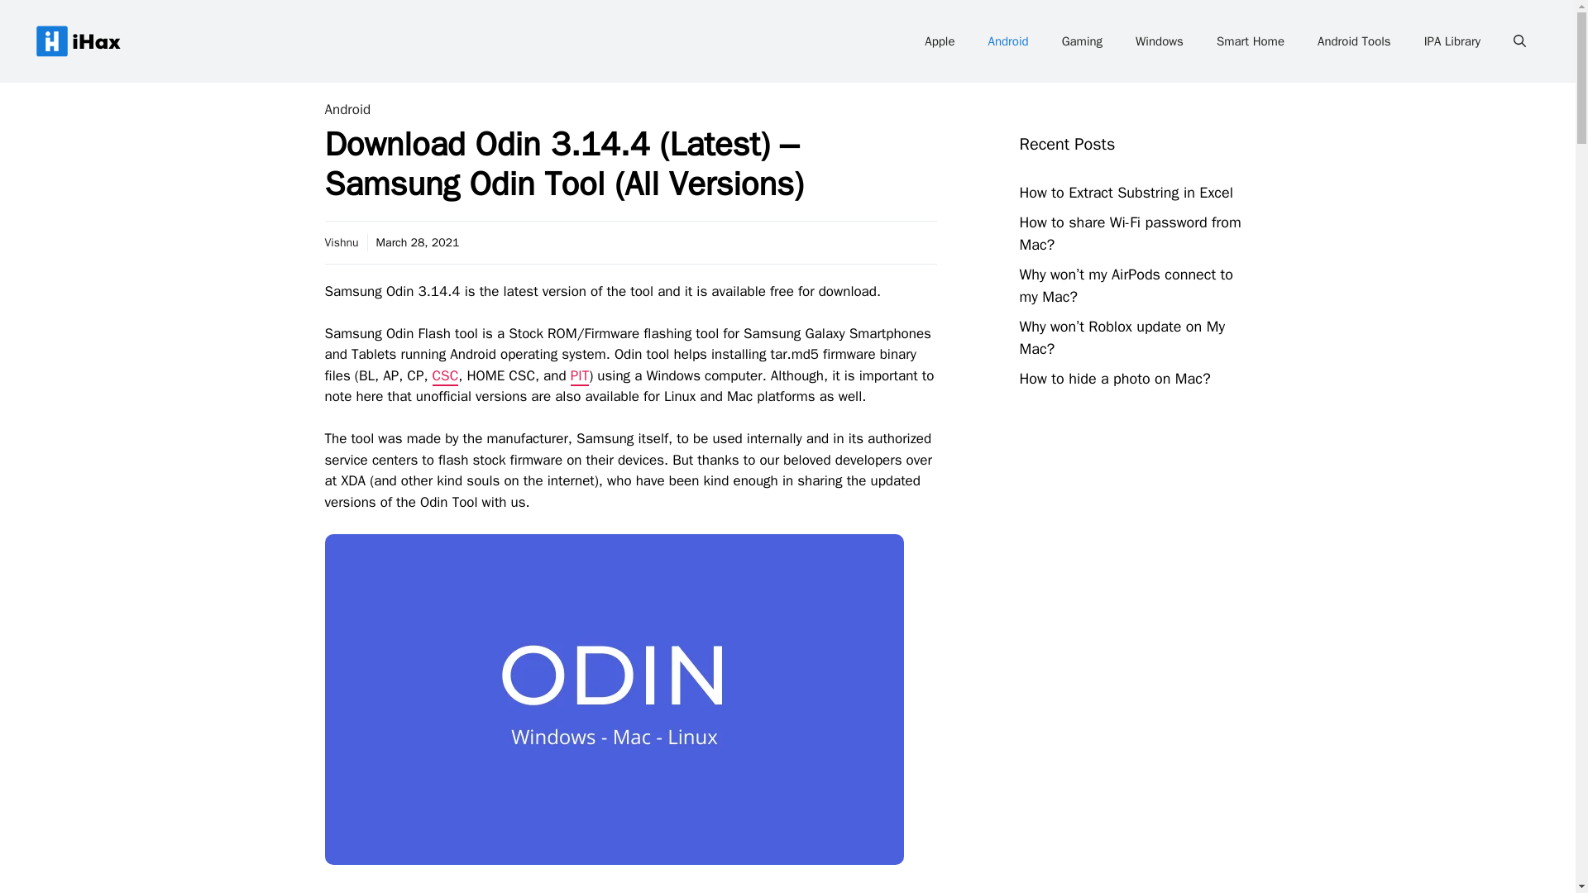 This screenshot has width=1588, height=893. Describe the element at coordinates (1007, 41) in the screenshot. I see `Android` at that location.